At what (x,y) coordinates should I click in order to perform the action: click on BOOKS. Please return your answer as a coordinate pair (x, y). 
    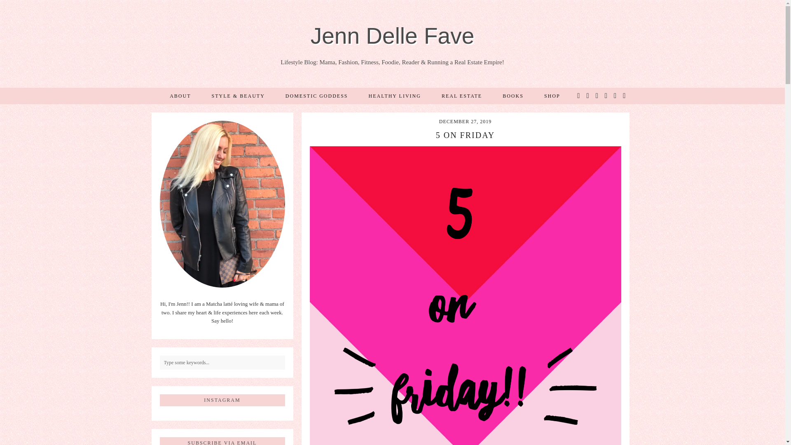
    Looking at the image, I should click on (513, 95).